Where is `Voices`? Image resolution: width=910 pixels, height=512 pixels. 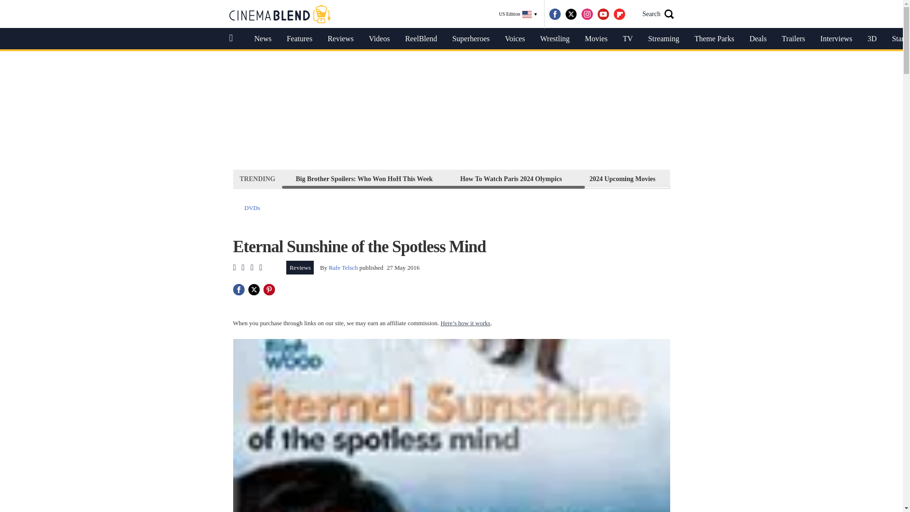 Voices is located at coordinates (515, 39).